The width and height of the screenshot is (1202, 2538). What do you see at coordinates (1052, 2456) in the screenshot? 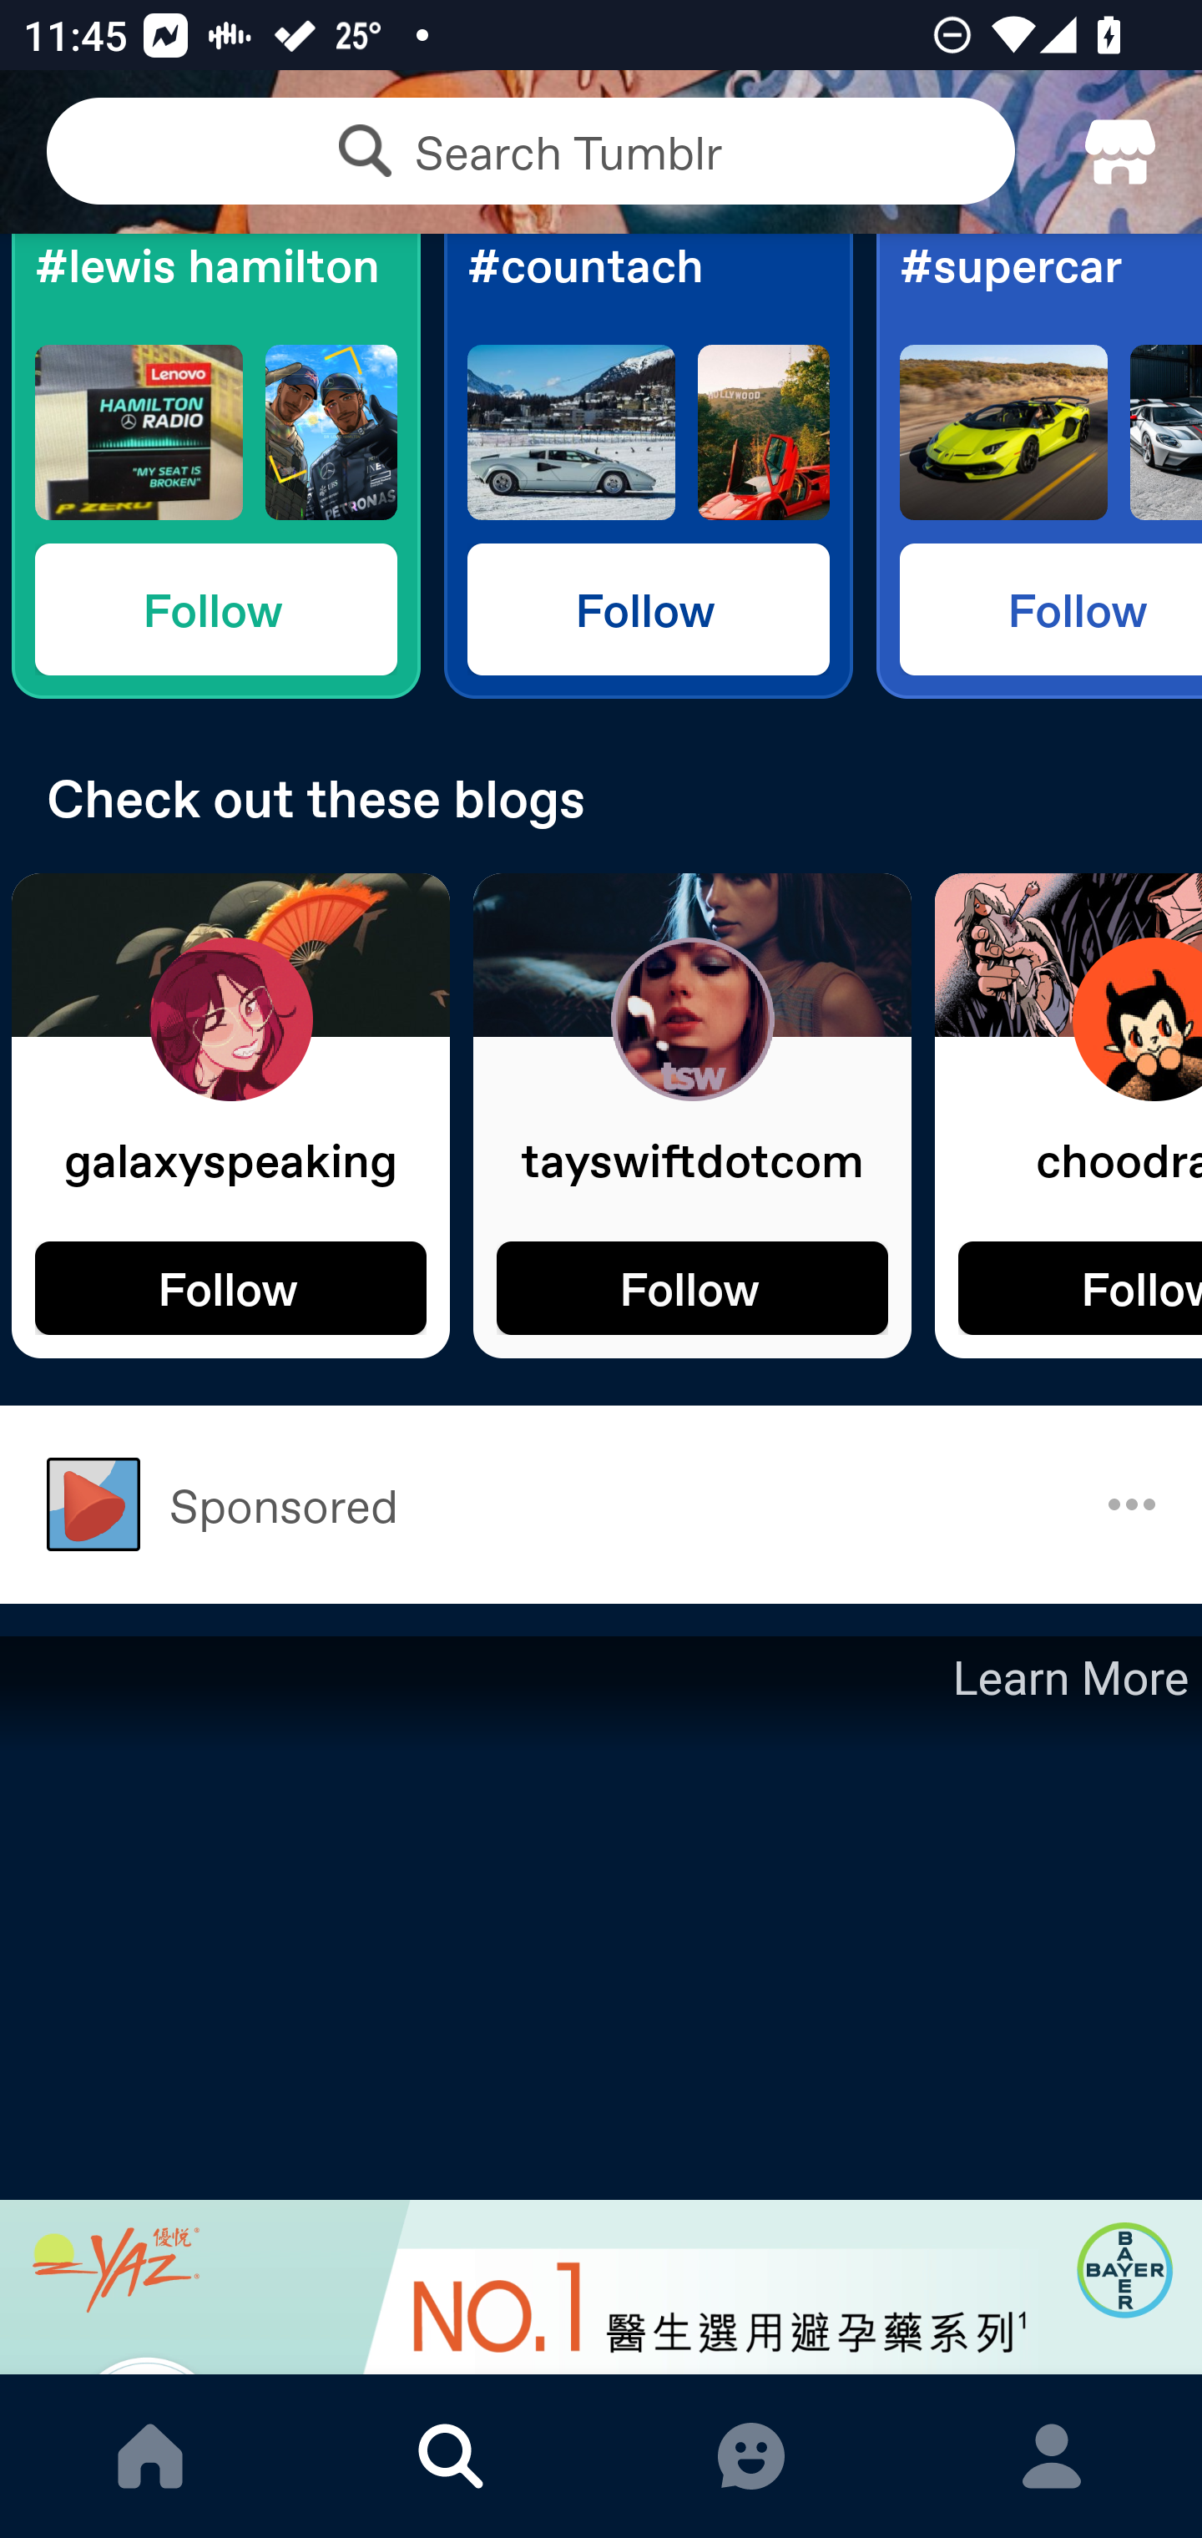
I see `ACCOUNT` at bounding box center [1052, 2456].